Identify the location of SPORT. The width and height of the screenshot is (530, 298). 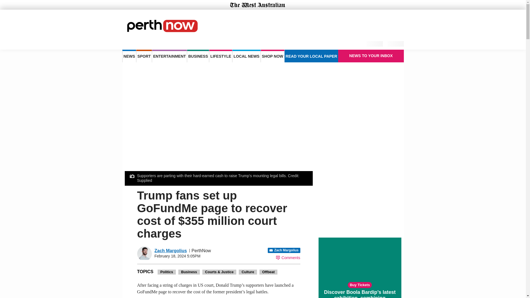
(144, 56).